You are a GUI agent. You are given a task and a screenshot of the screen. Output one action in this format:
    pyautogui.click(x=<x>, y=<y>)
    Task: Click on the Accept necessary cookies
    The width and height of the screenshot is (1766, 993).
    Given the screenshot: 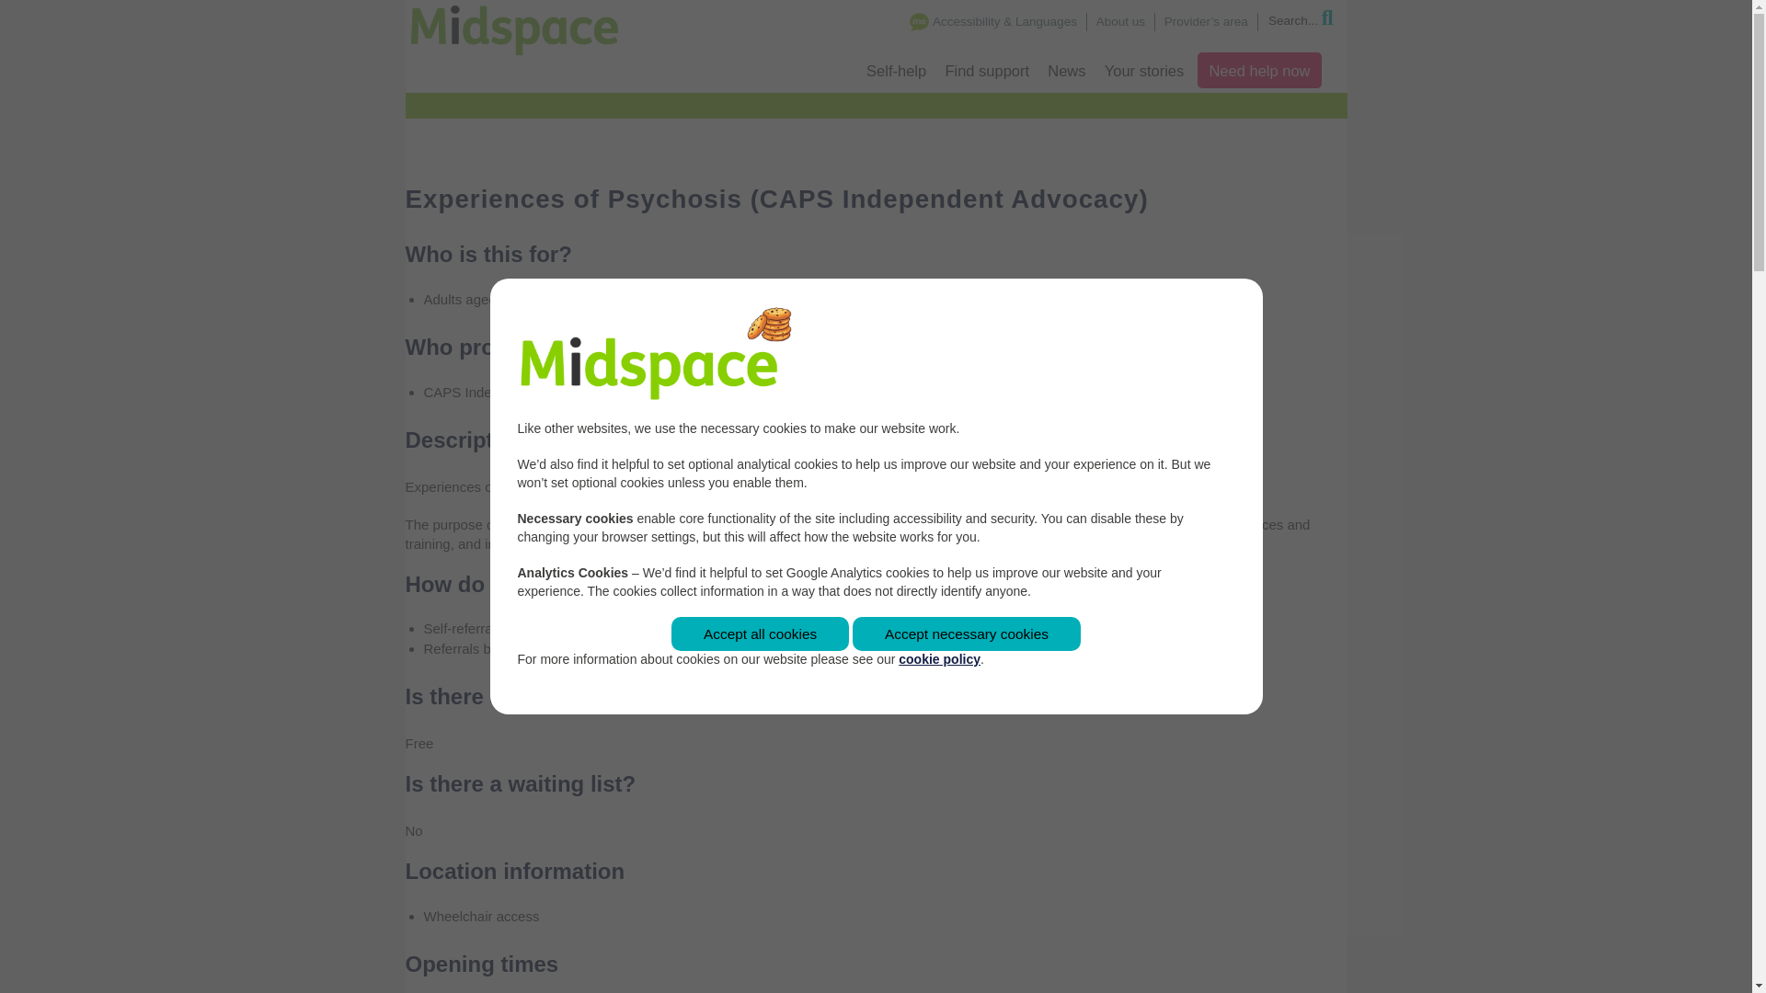 What is the action you would take?
    pyautogui.click(x=967, y=633)
    